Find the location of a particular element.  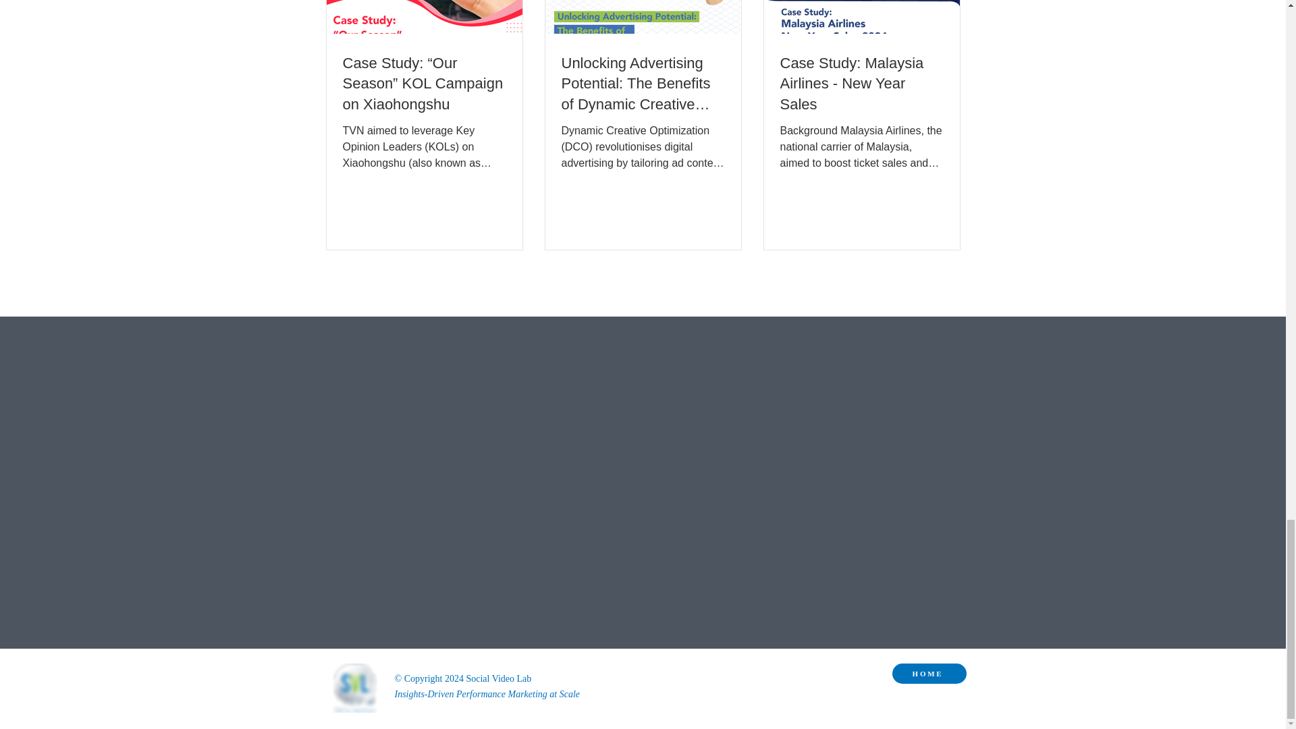

Embedded Content is located at coordinates (571, 549).